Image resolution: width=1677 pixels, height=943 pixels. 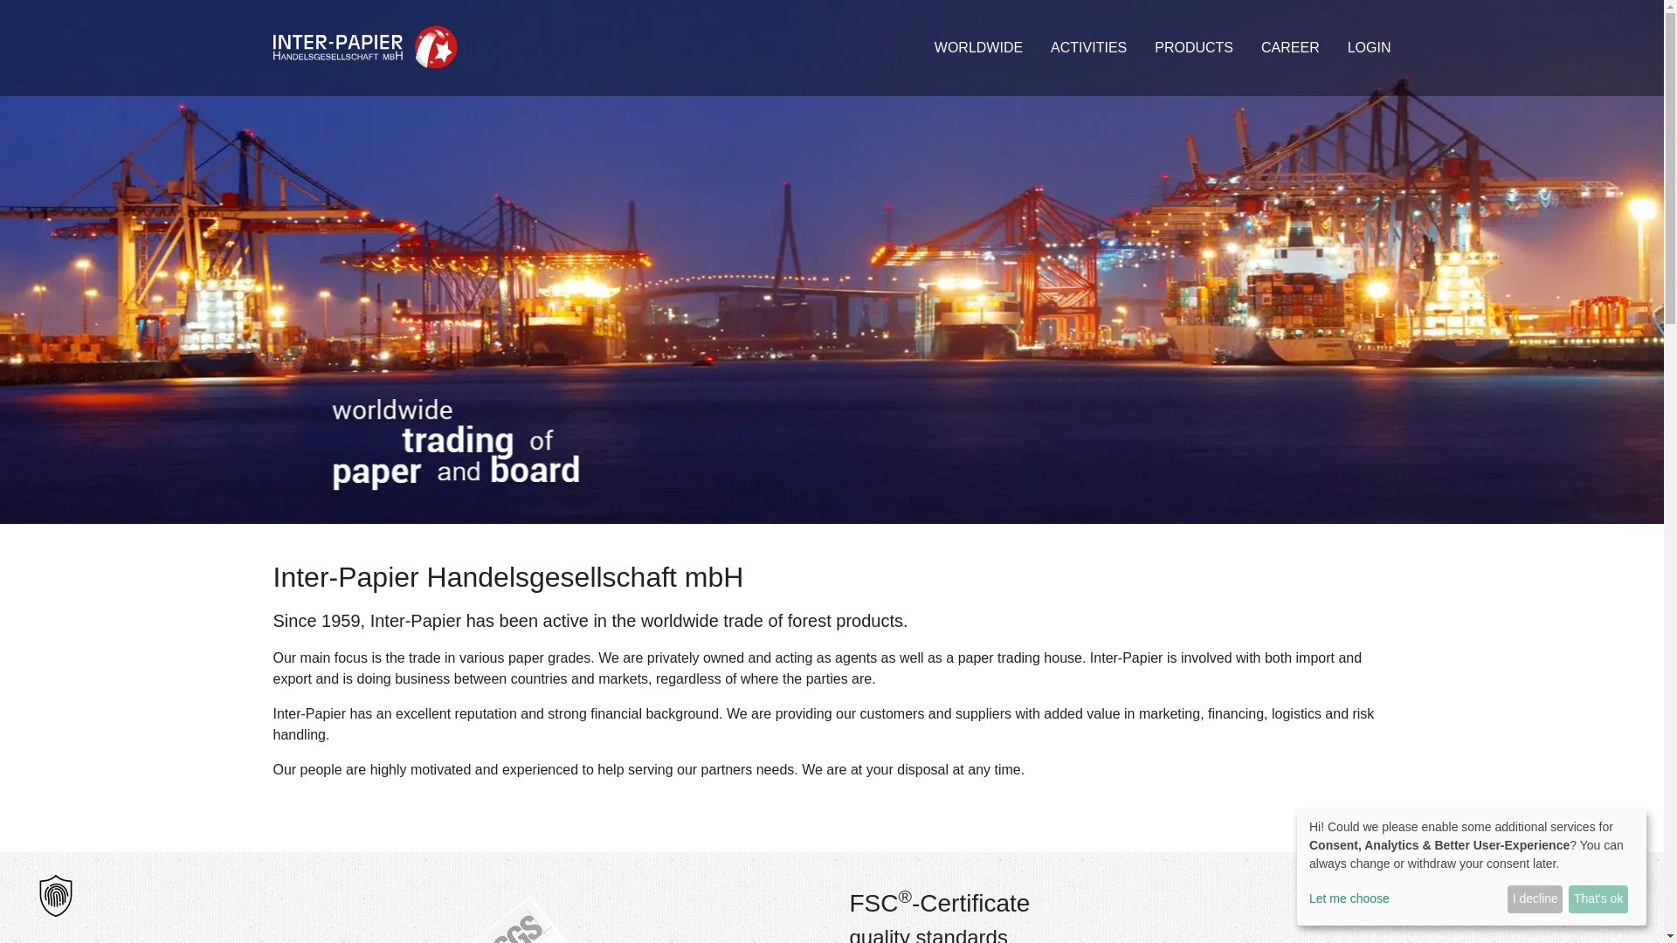 What do you see at coordinates (1369, 47) in the screenshot?
I see `Login` at bounding box center [1369, 47].